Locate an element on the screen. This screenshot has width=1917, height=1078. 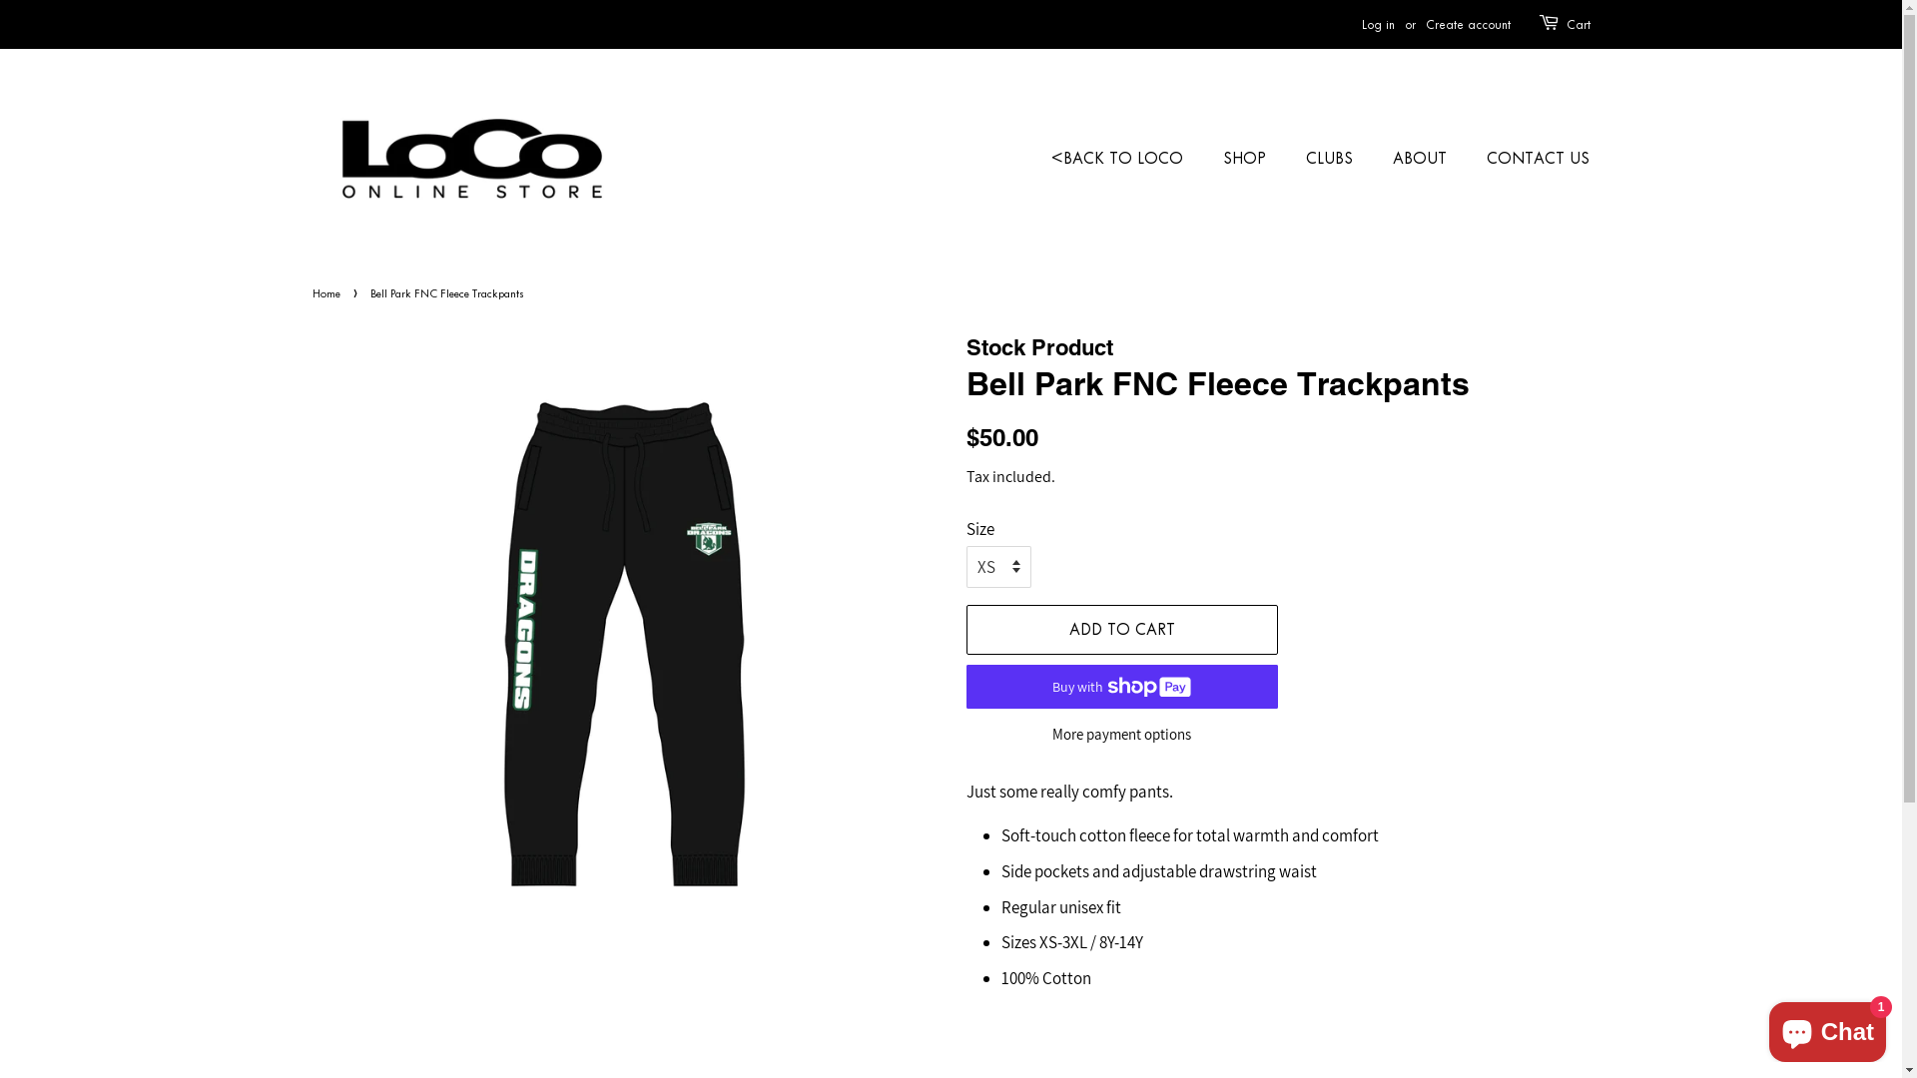
CLUBS is located at coordinates (1332, 160).